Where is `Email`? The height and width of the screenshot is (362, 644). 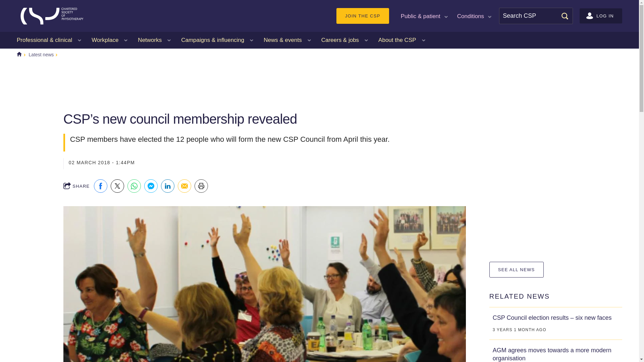 Email is located at coordinates (184, 186).